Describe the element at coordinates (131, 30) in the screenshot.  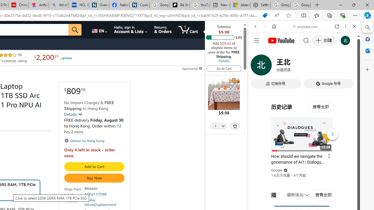
I see `Hello, sign in Account & Lists` at that location.